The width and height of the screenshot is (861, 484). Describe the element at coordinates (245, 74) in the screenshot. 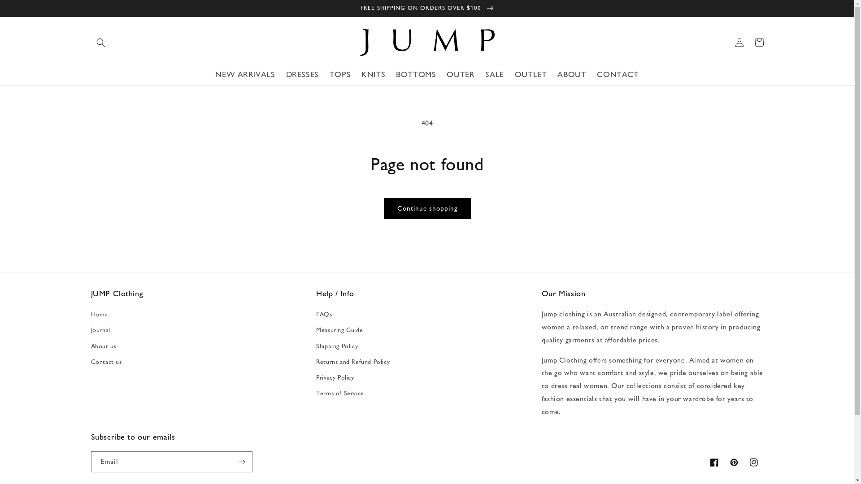

I see `NEW ARRIVALS` at that location.